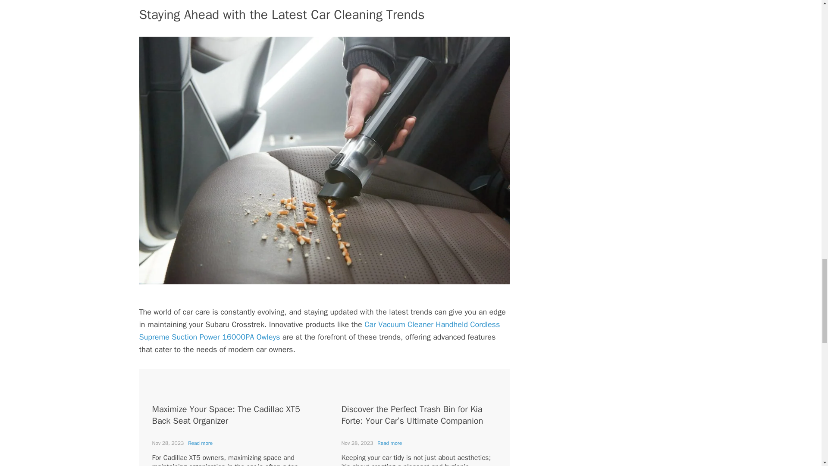 The width and height of the screenshot is (828, 466). What do you see at coordinates (389, 443) in the screenshot?
I see `Read more` at bounding box center [389, 443].